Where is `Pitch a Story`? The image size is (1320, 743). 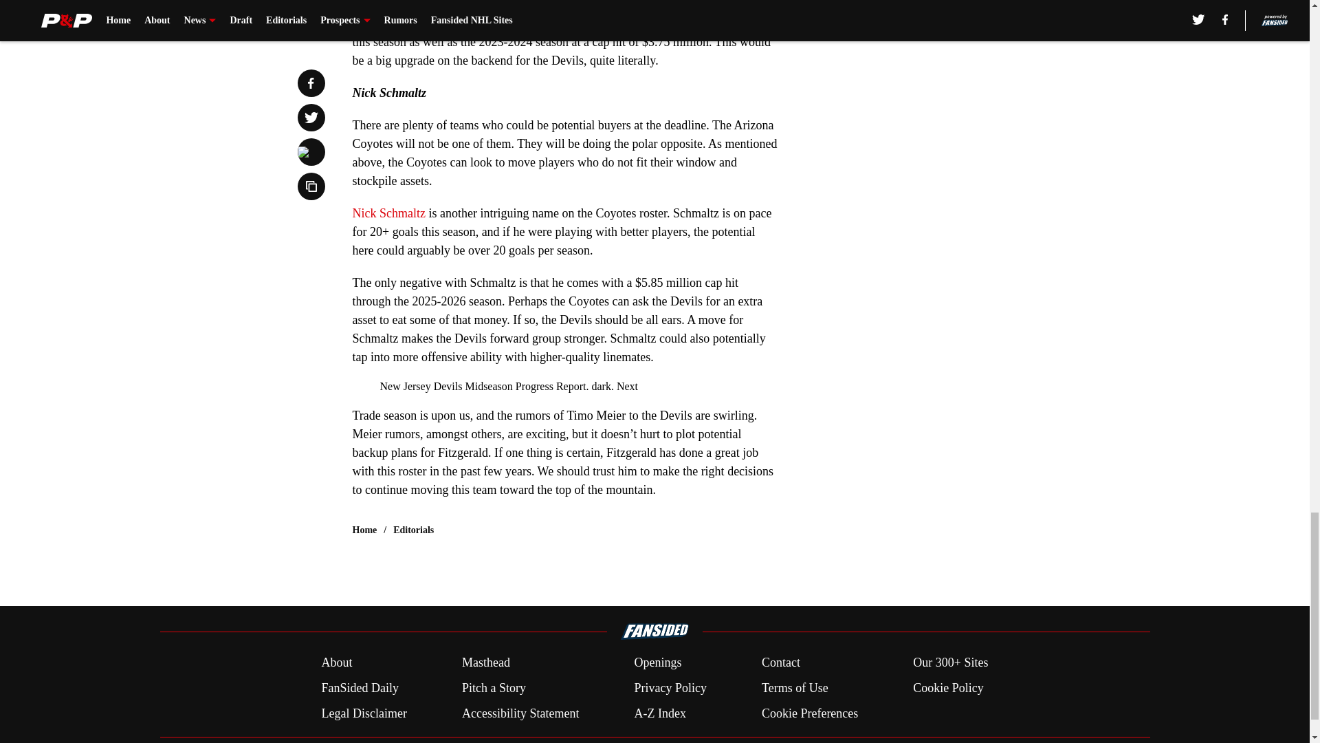 Pitch a Story is located at coordinates (494, 688).